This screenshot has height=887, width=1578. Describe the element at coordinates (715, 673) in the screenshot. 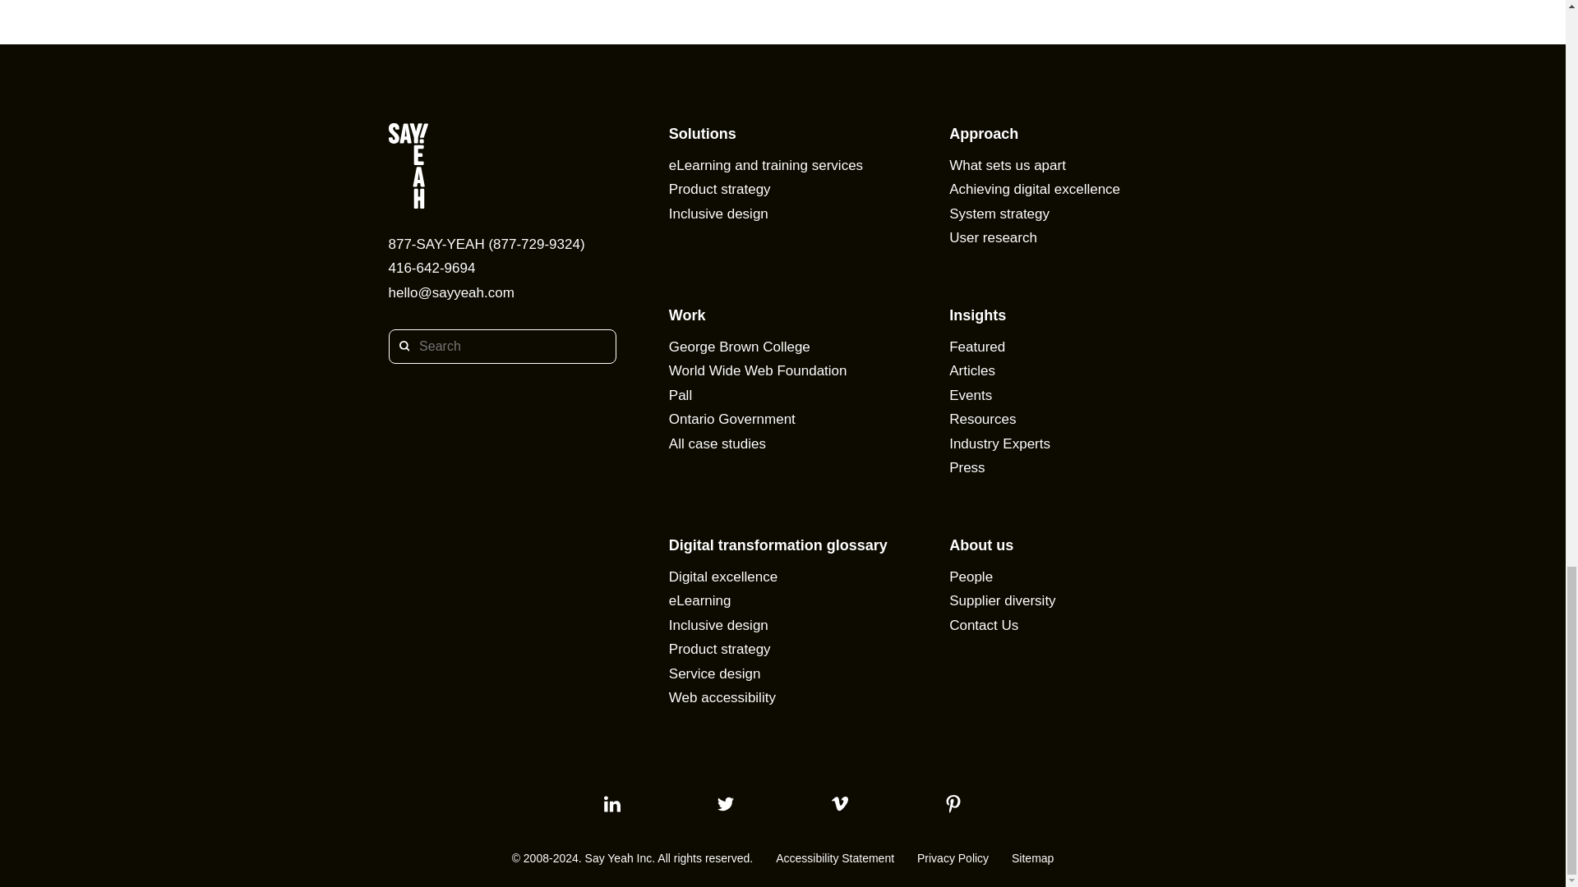

I see `Service design` at that location.